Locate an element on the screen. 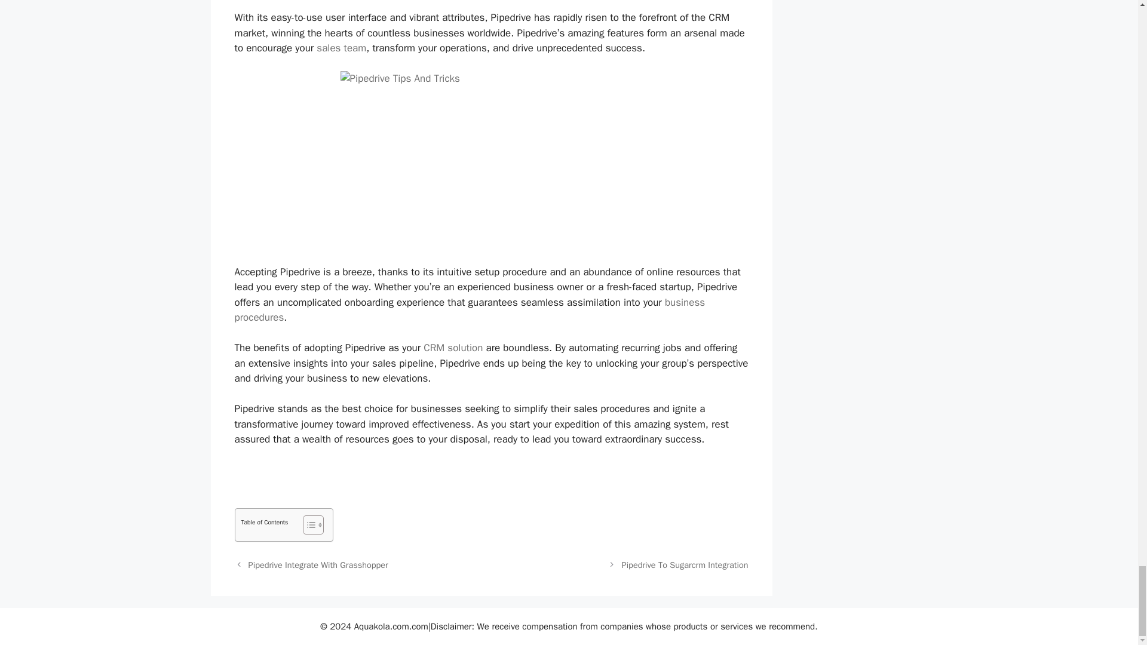 This screenshot has height=645, width=1147. Pipedrive Integrate With Grasshopper is located at coordinates (318, 565).